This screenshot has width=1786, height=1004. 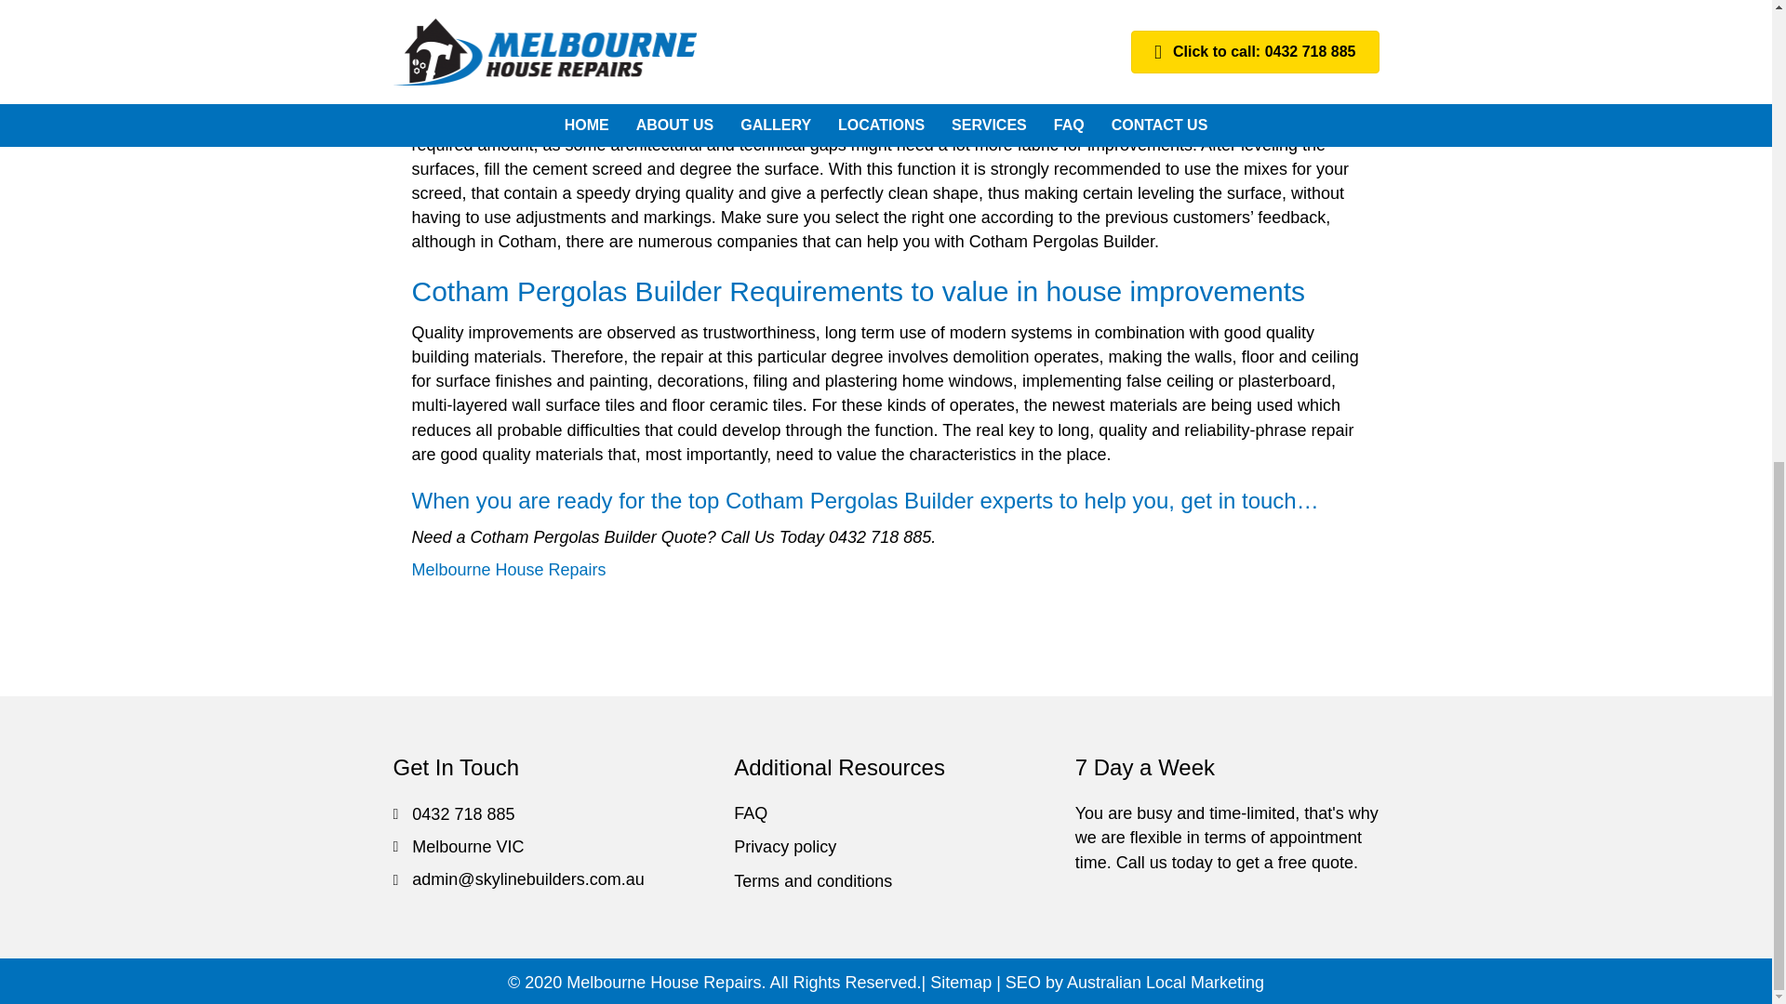 I want to click on Australian Local Marketing, so click(x=1165, y=982).